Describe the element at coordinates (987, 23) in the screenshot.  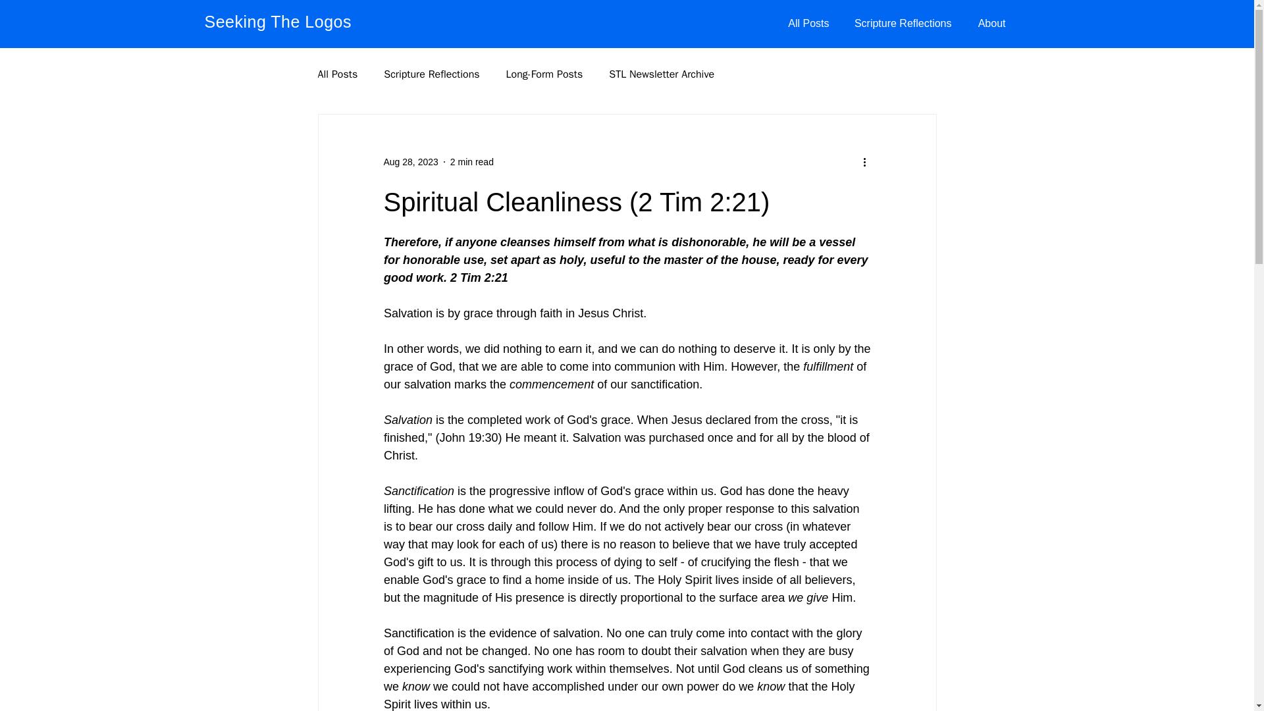
I see `About` at that location.